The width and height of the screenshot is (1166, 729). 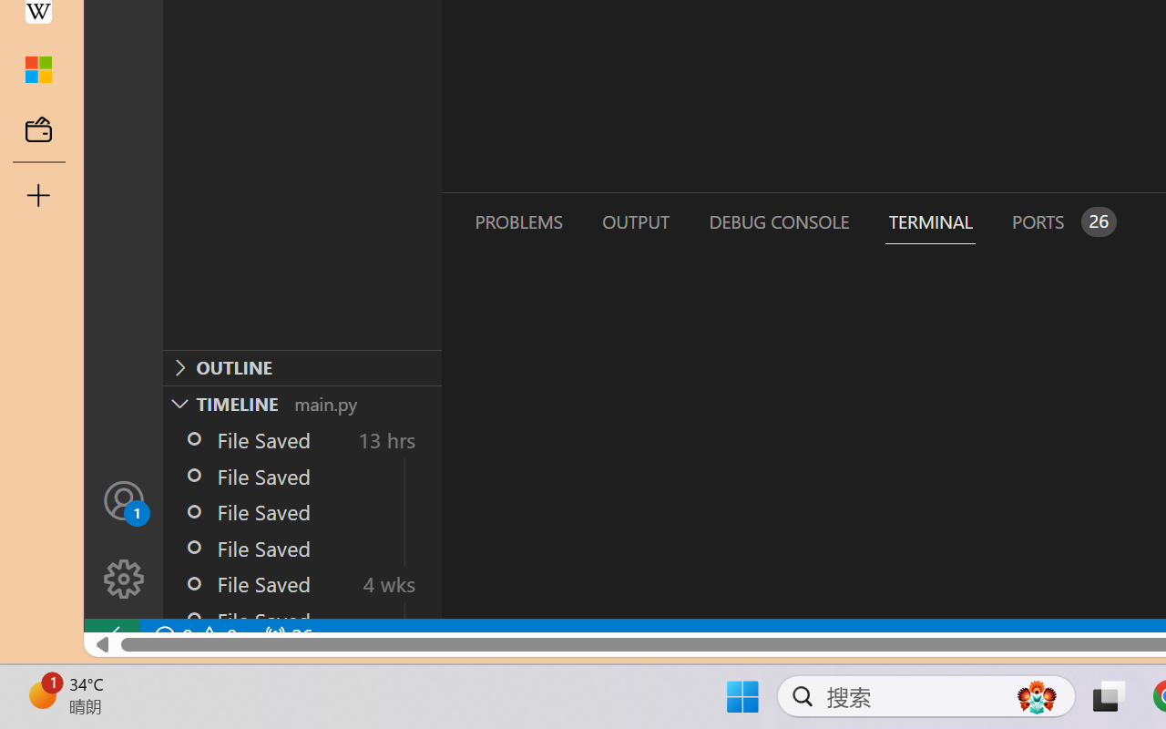 What do you see at coordinates (517, 221) in the screenshot?
I see `Problems (Ctrl+Shift+M)` at bounding box center [517, 221].